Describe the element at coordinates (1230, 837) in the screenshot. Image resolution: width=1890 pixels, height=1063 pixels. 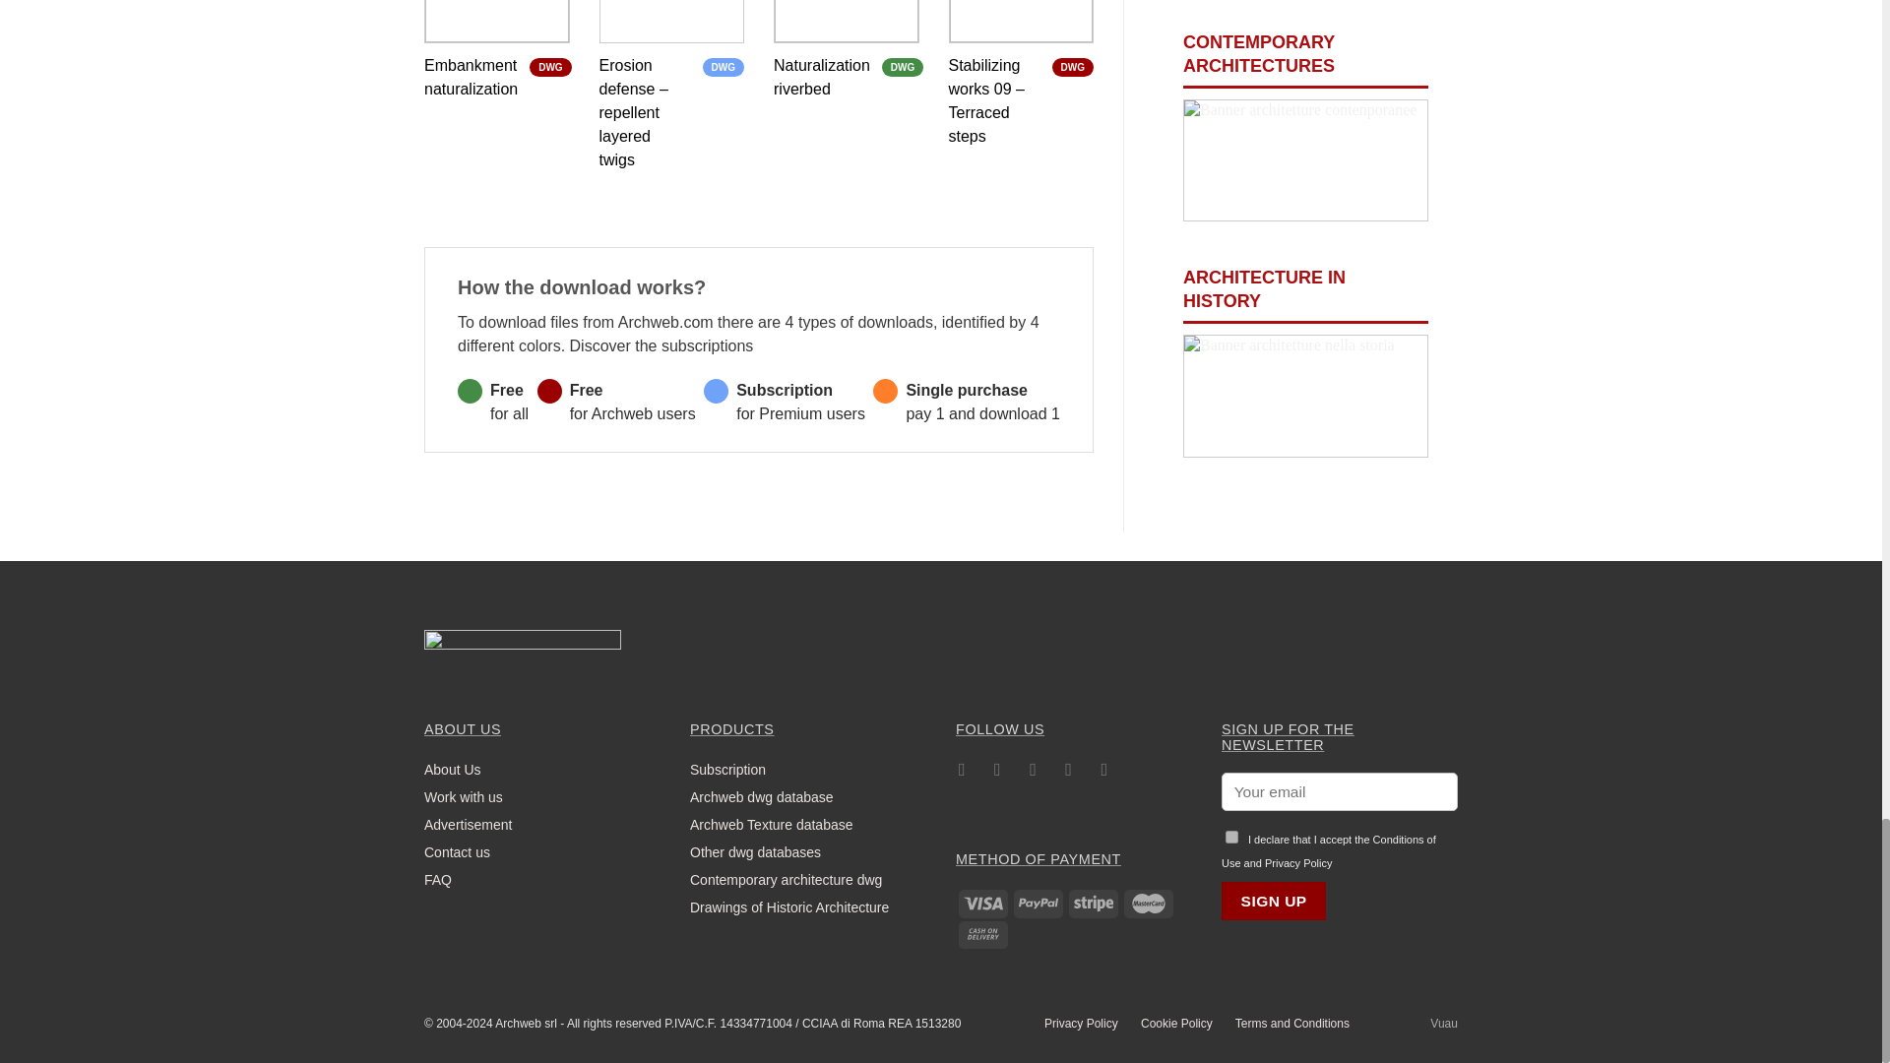
I see `on` at that location.